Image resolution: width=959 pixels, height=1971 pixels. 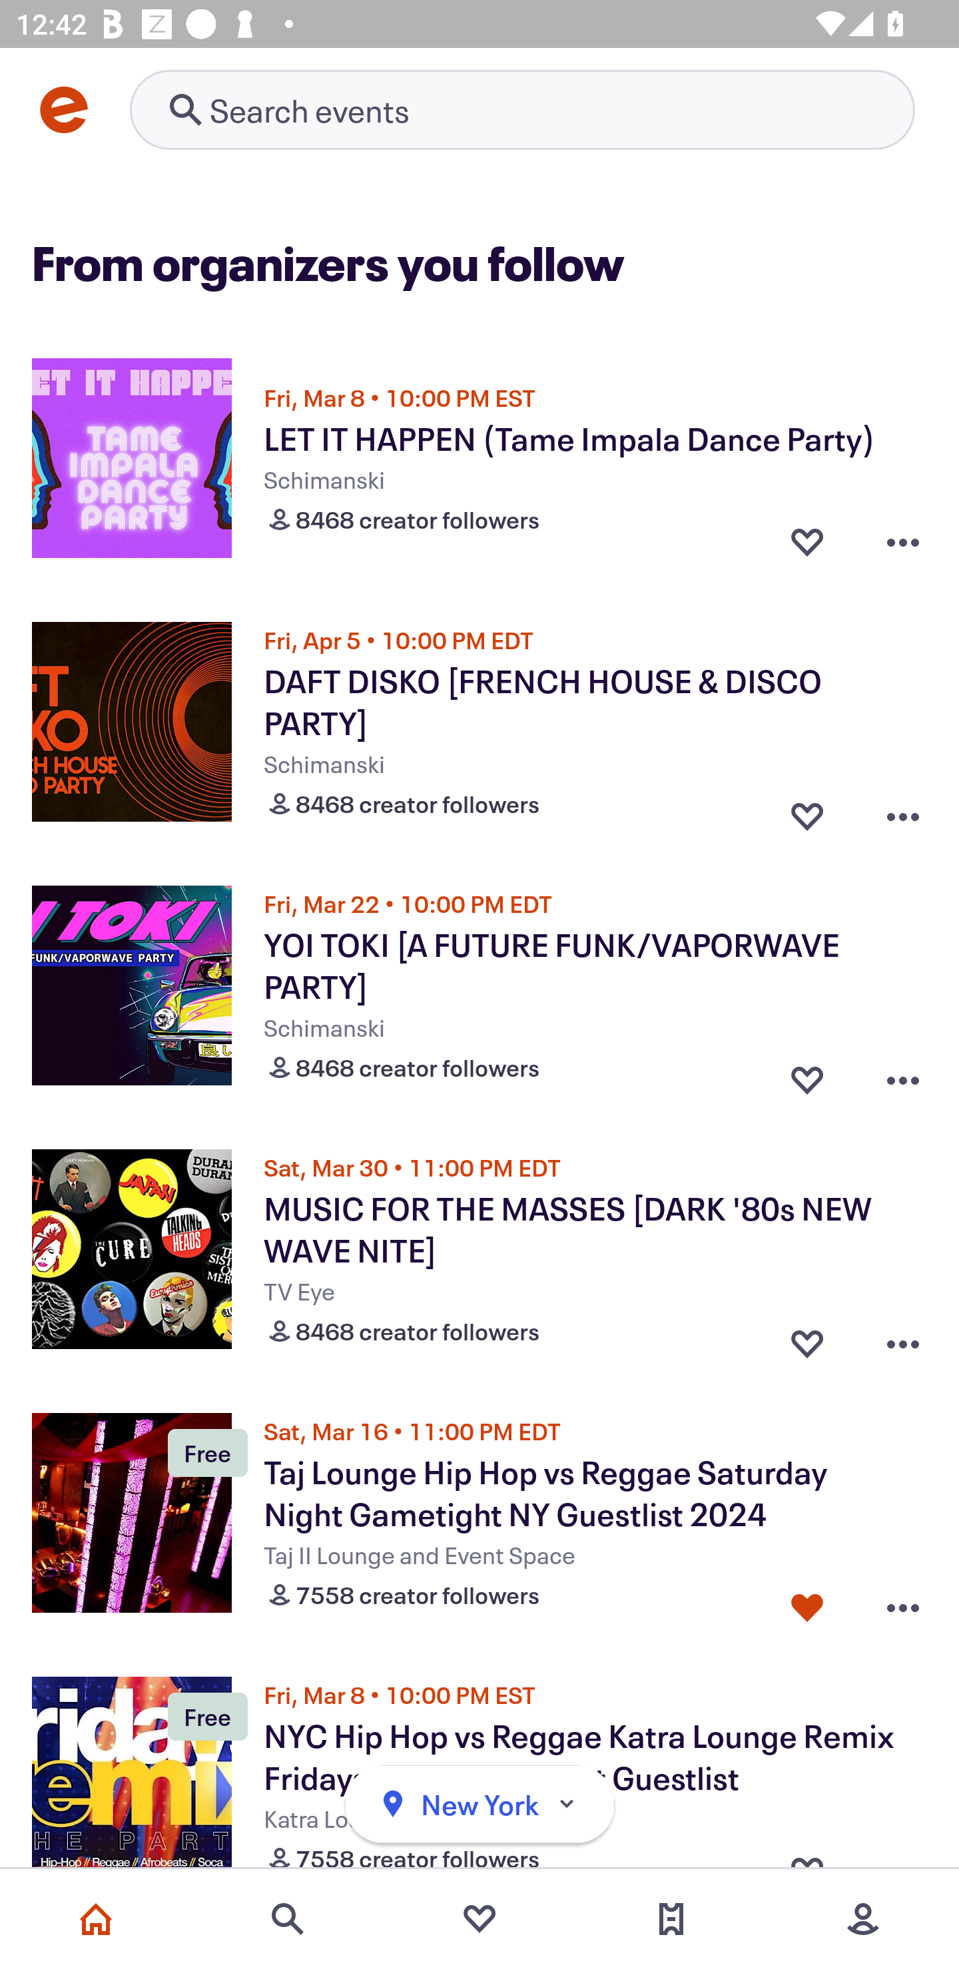 I want to click on Home, so click(x=96, y=1919).